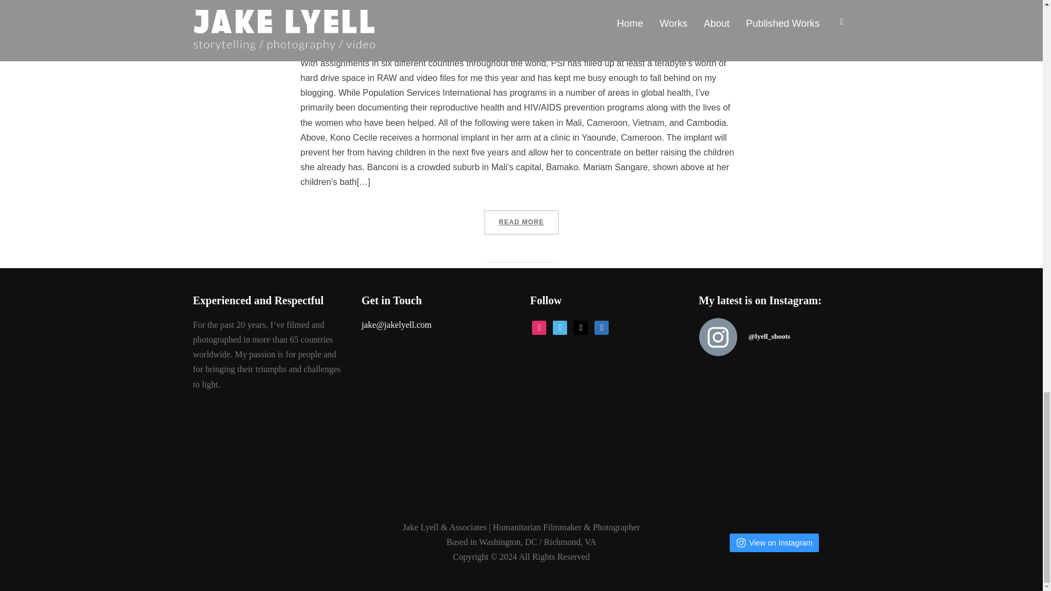 Image resolution: width=1051 pixels, height=591 pixels. Describe the element at coordinates (539, 326) in the screenshot. I see `instagram` at that location.